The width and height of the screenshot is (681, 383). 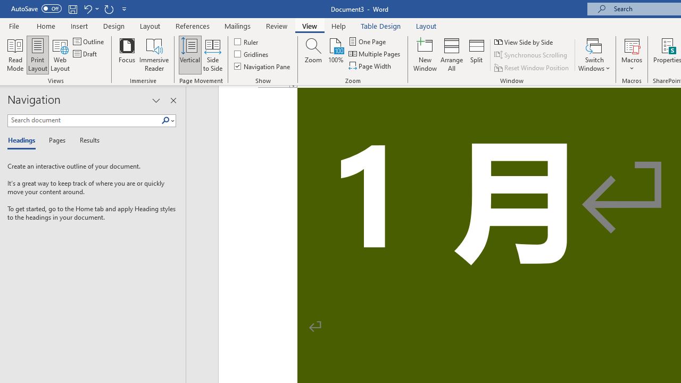 I want to click on Search document, so click(x=84, y=120).